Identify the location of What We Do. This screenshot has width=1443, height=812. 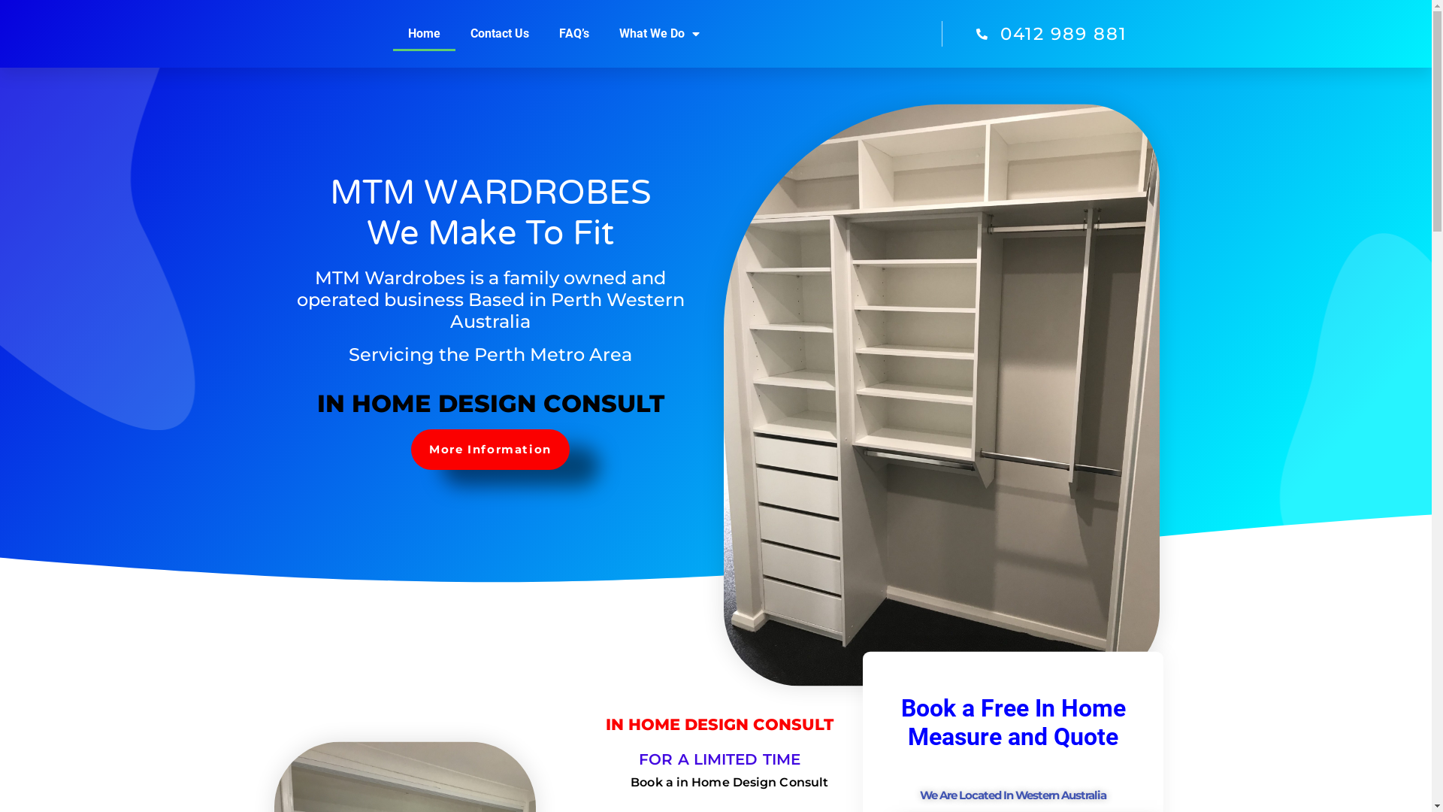
(660, 34).